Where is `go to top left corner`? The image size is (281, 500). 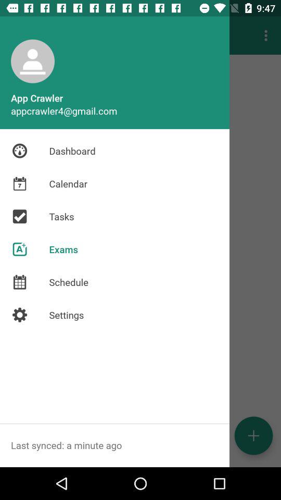
go to top left corner is located at coordinates (32, 61).